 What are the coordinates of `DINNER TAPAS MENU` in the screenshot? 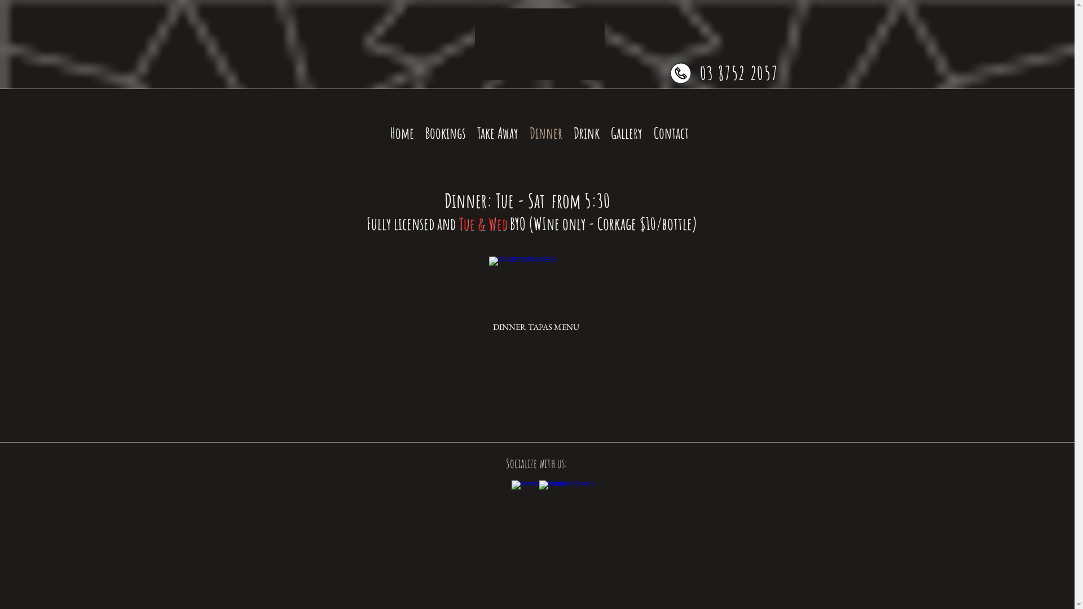 It's located at (536, 296).